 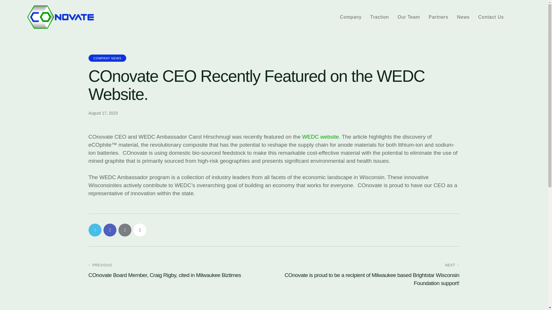 I want to click on Traction, so click(x=379, y=17).